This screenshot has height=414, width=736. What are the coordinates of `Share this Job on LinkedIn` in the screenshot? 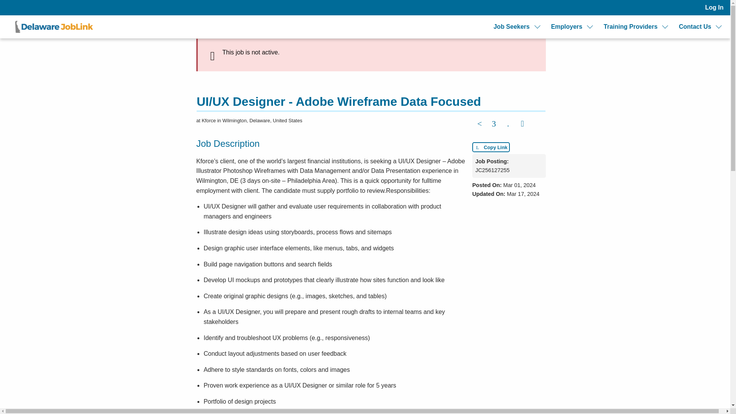 It's located at (508, 124).